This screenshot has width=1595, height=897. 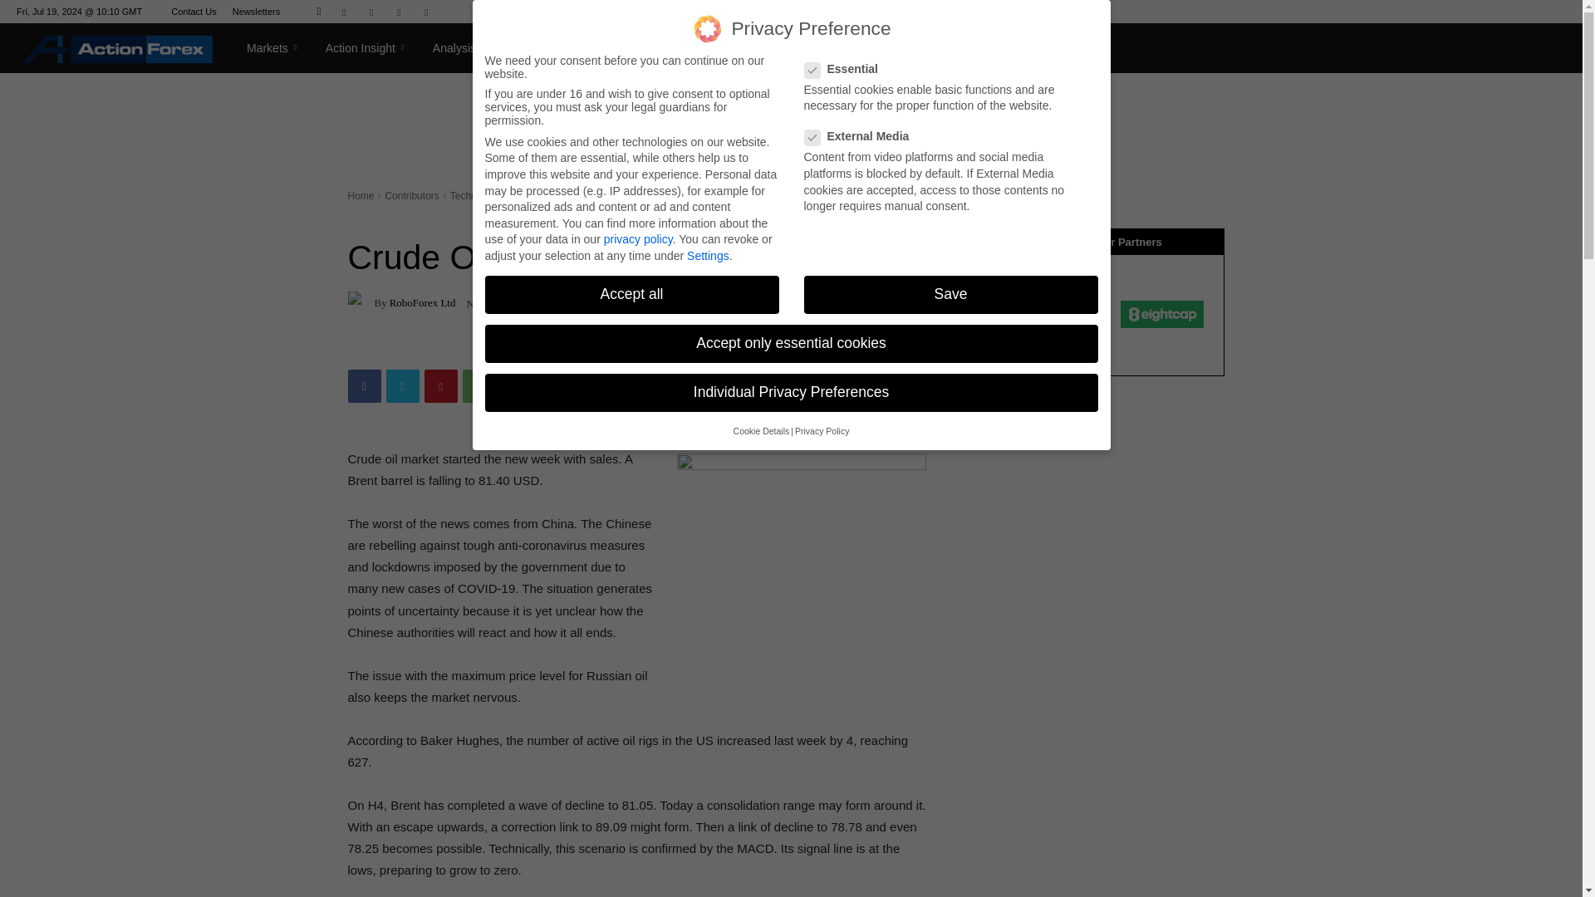 I want to click on Facebook, so click(x=344, y=12).